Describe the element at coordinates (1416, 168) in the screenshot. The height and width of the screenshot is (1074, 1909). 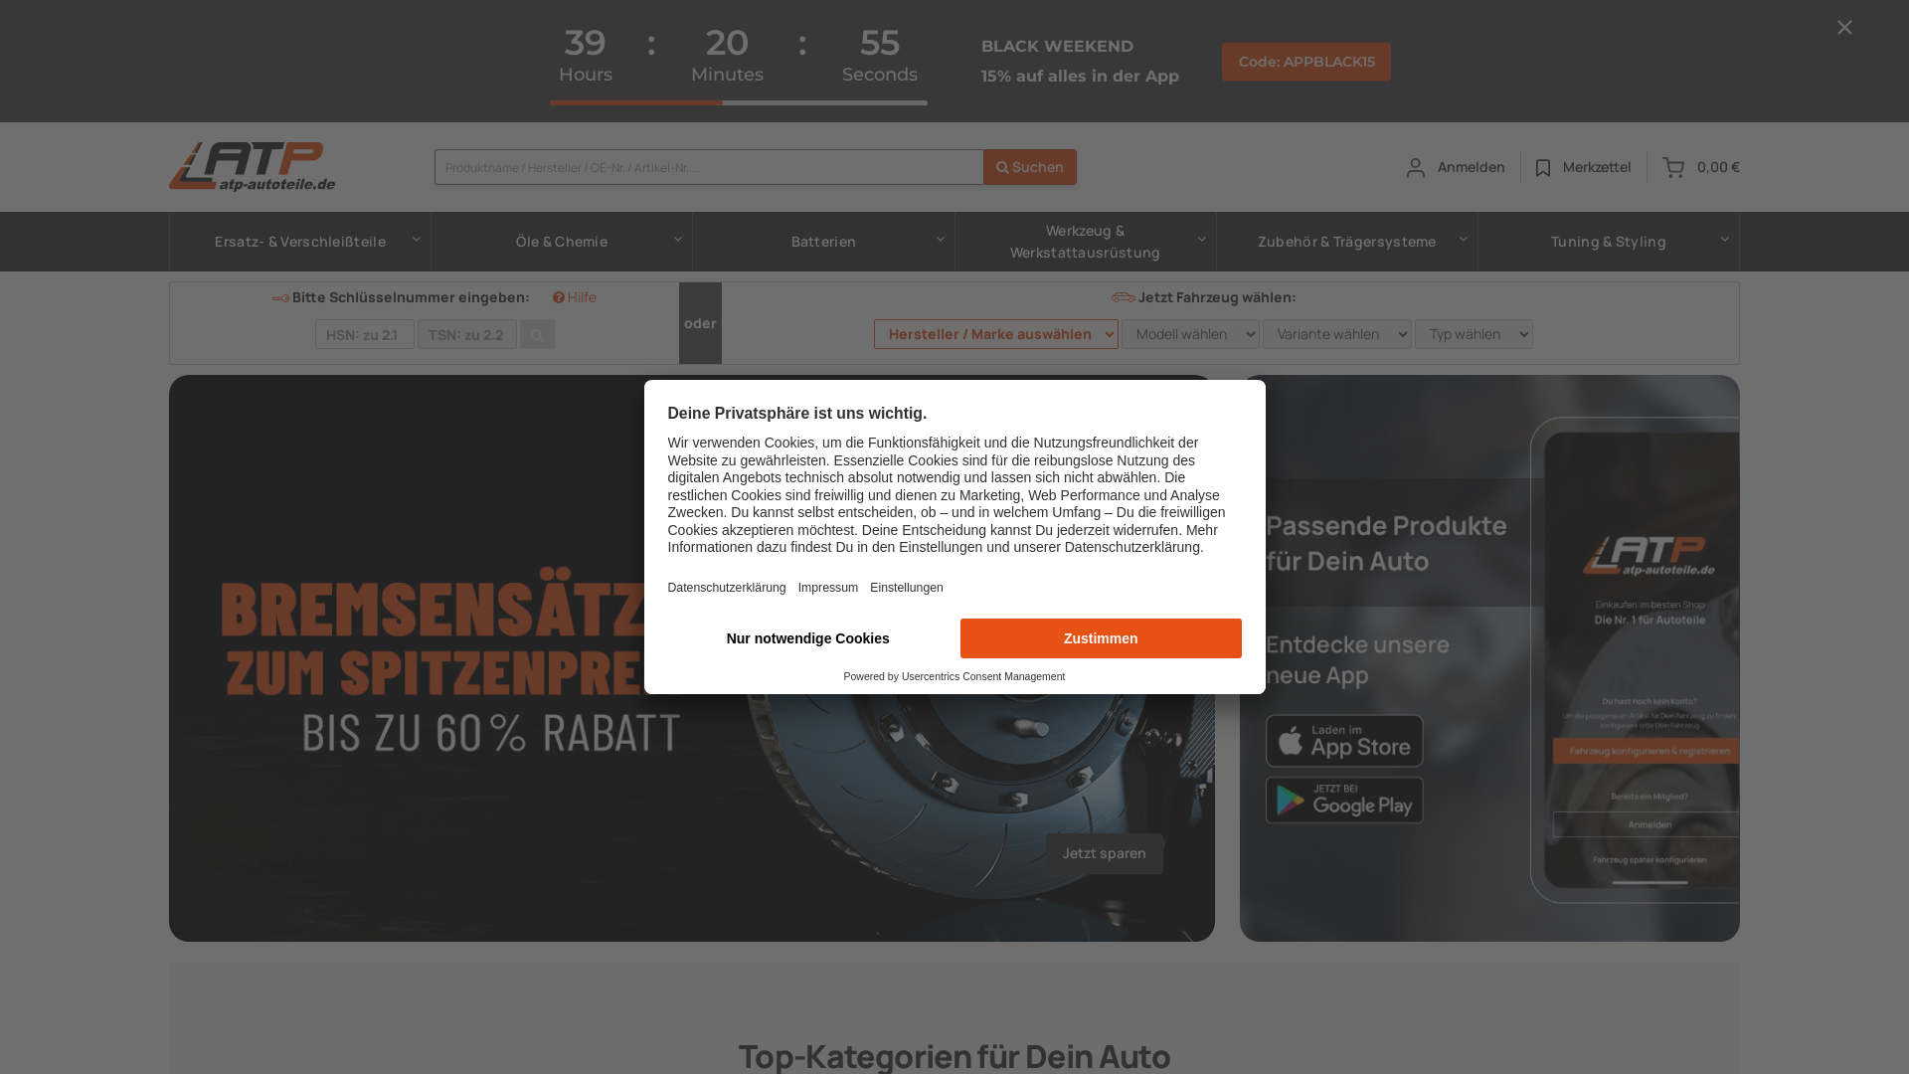
I see `ATP Autoteile` at that location.